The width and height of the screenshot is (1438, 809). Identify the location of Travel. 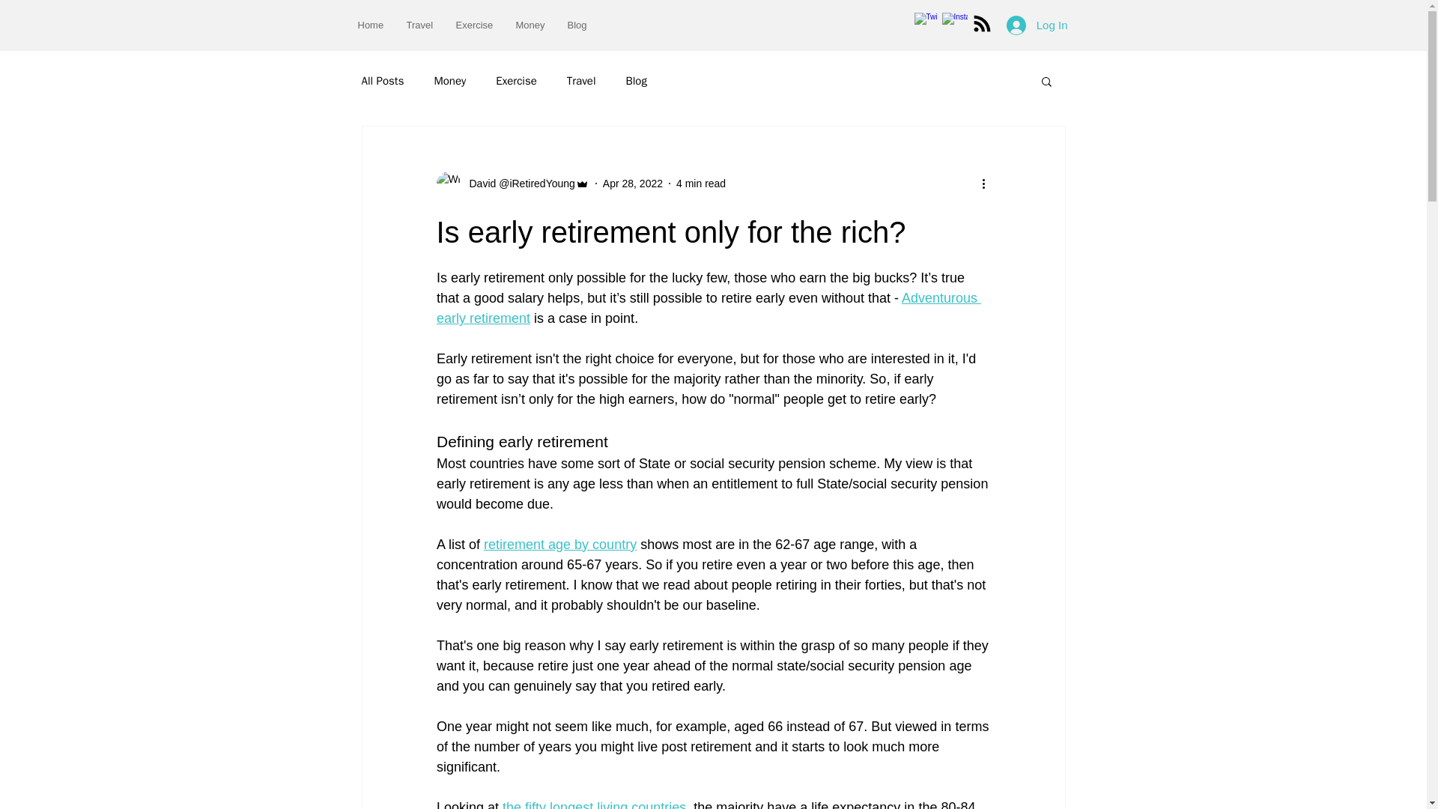
(419, 25).